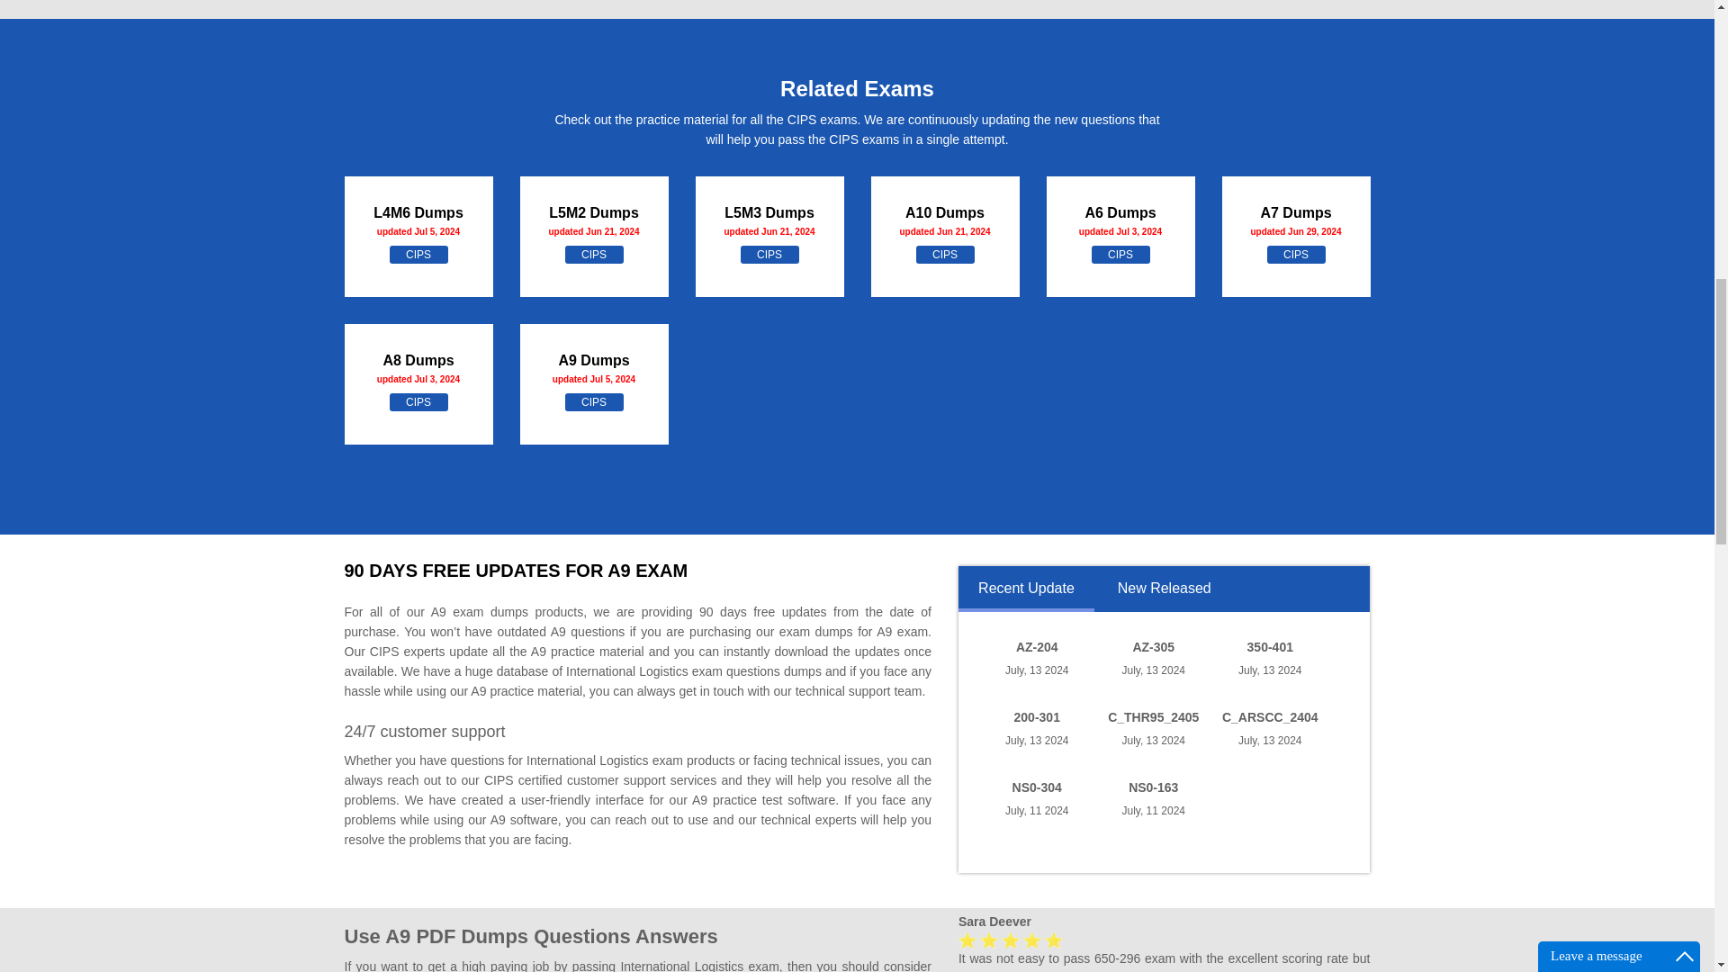 This screenshot has height=972, width=1728. Describe the element at coordinates (945, 254) in the screenshot. I see `CIPS` at that location.